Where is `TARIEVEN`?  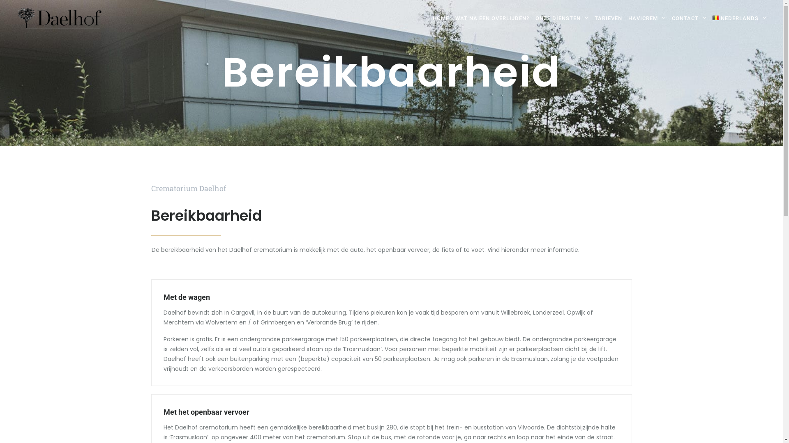 TARIEVEN is located at coordinates (609, 18).